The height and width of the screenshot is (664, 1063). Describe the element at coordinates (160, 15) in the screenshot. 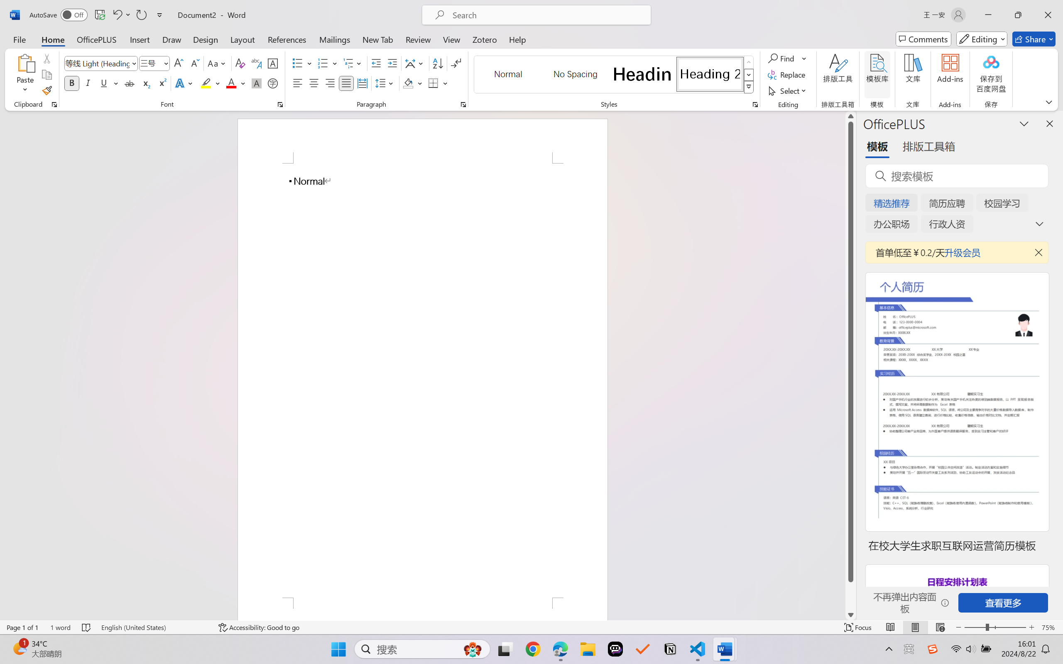

I see `Customize Quick Access Toolbar` at that location.